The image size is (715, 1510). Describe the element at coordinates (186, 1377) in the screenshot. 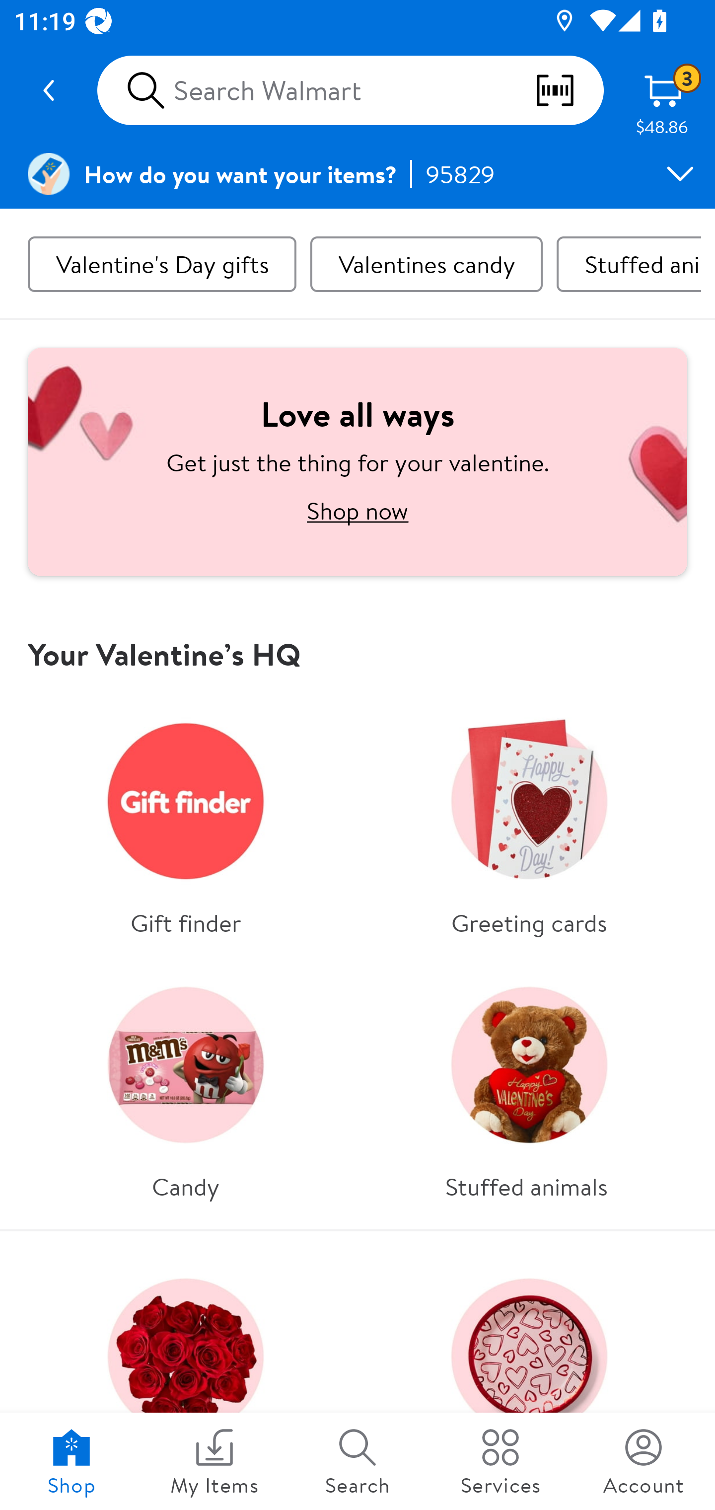

I see `Flowers` at that location.